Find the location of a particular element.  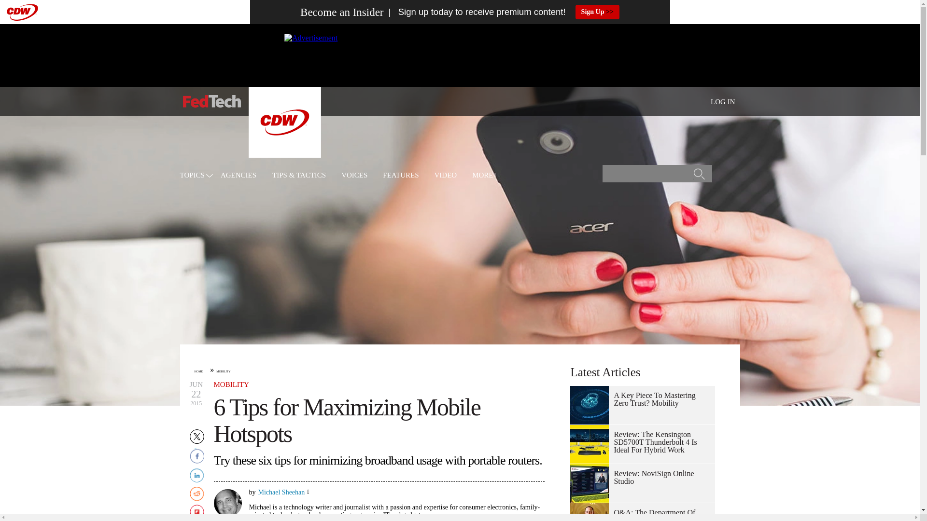

FEATURES is located at coordinates (401, 176).